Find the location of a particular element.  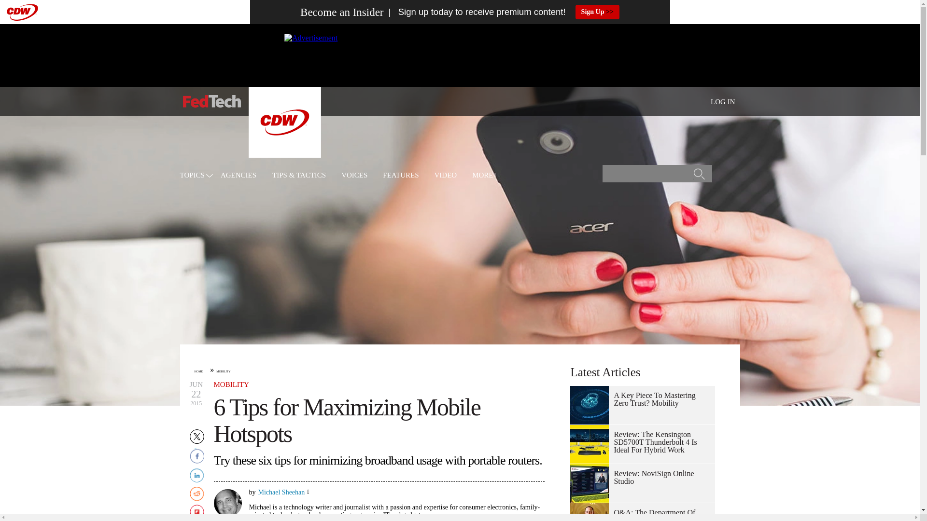

FEATURES is located at coordinates (401, 176).